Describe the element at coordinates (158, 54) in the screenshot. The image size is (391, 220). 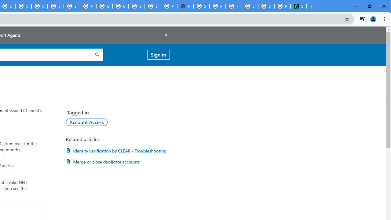
I see `Sign in` at that location.